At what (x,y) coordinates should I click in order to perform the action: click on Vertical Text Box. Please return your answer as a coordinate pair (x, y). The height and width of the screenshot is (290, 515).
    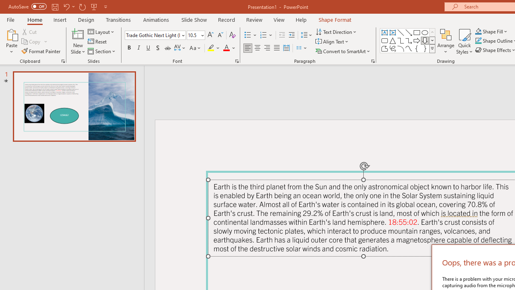
    Looking at the image, I should click on (393, 32).